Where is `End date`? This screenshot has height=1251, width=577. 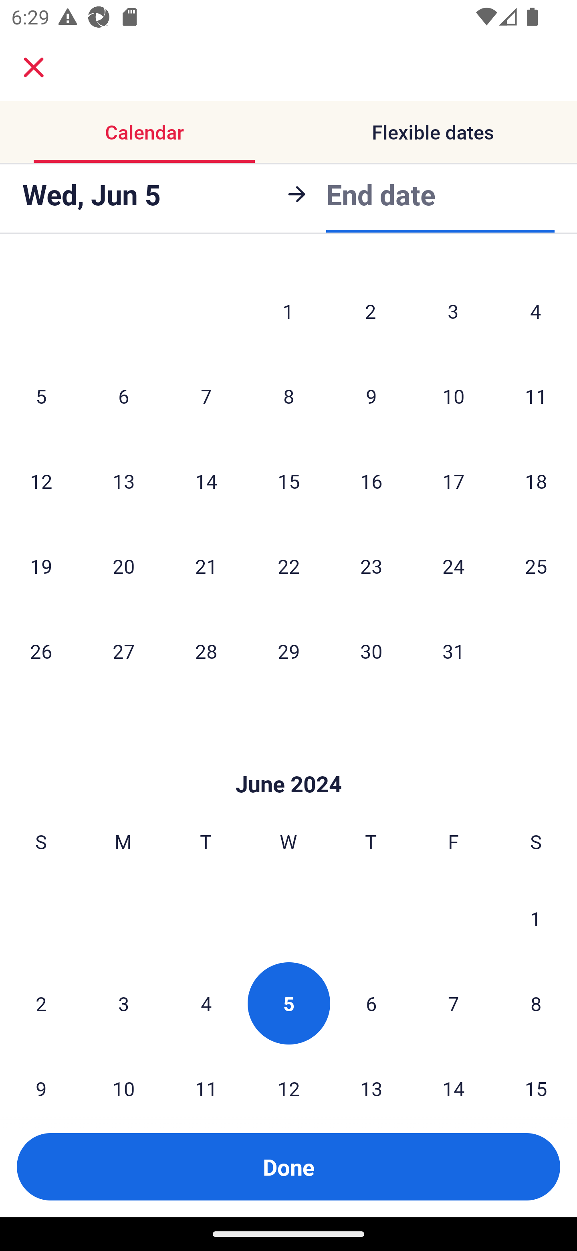
End date is located at coordinates (381, 194).